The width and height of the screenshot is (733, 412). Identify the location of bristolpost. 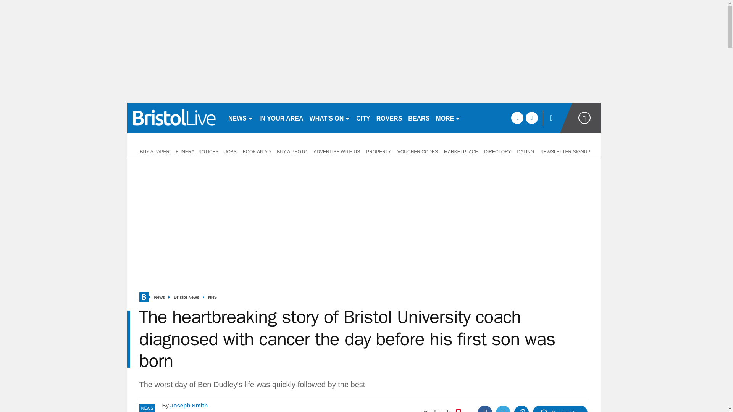
(174, 117).